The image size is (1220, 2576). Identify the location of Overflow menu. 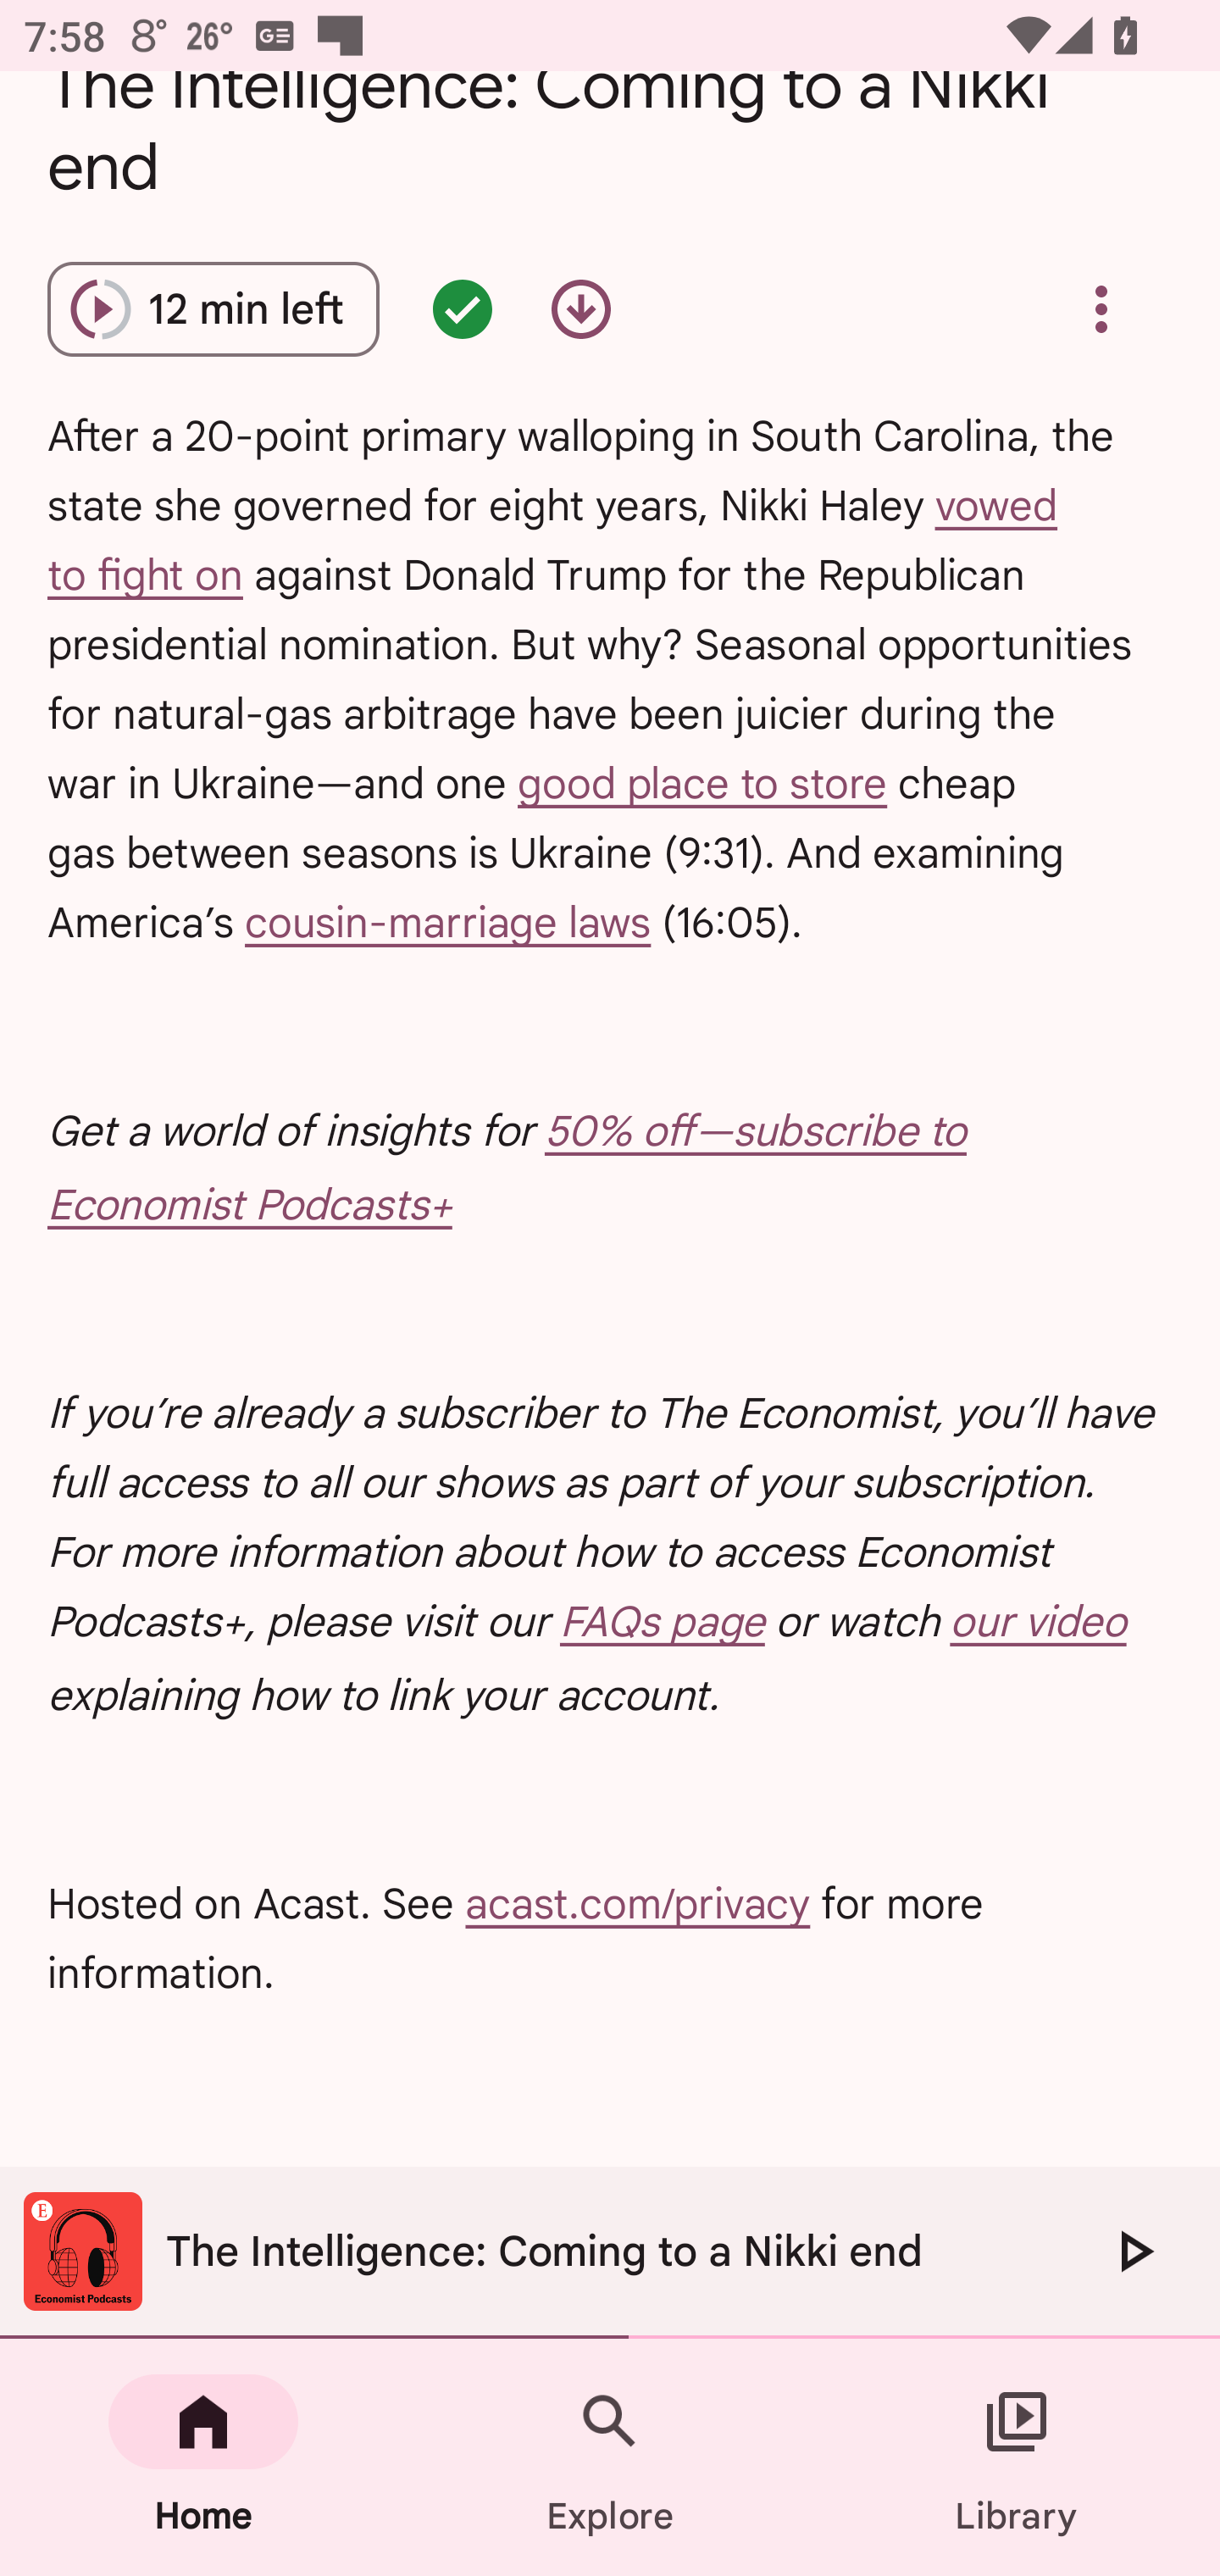
(1101, 308).